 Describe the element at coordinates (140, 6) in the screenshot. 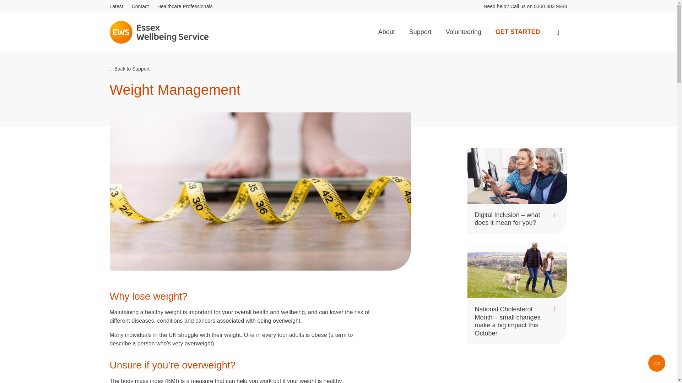

I see `Contact` at that location.